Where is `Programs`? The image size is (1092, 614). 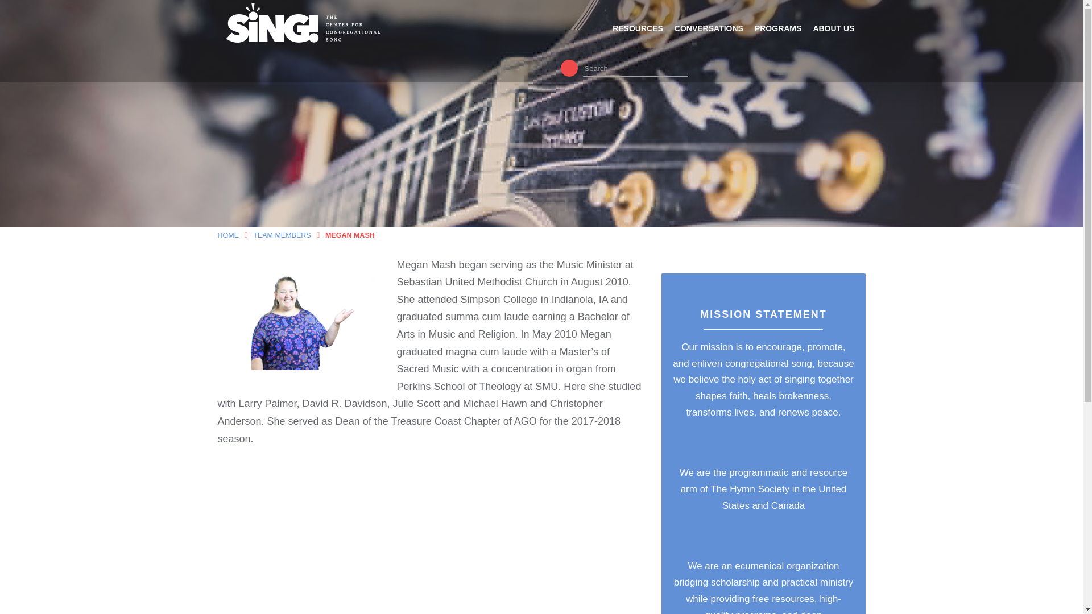 Programs is located at coordinates (783, 31).